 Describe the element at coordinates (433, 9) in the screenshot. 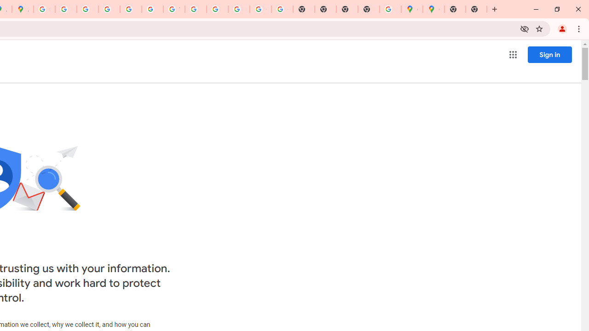

I see `Google Maps` at that location.